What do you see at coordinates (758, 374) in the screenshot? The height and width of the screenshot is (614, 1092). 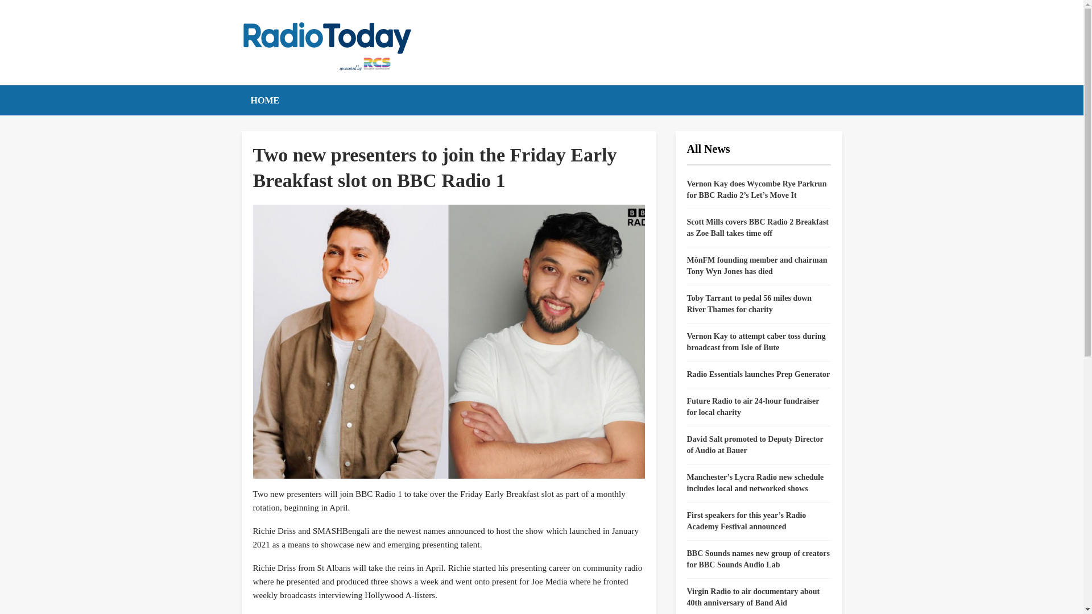 I see `Radio Essentials launches Prep Generator` at bounding box center [758, 374].